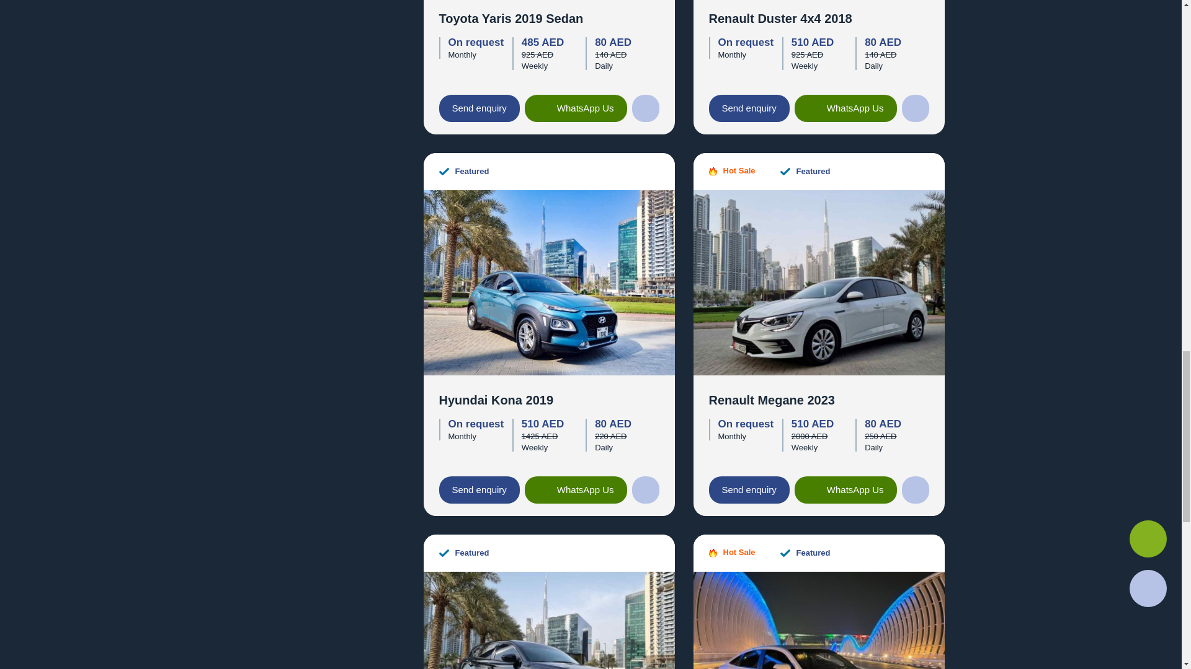  I want to click on Renault Megane 2023, so click(819, 281).